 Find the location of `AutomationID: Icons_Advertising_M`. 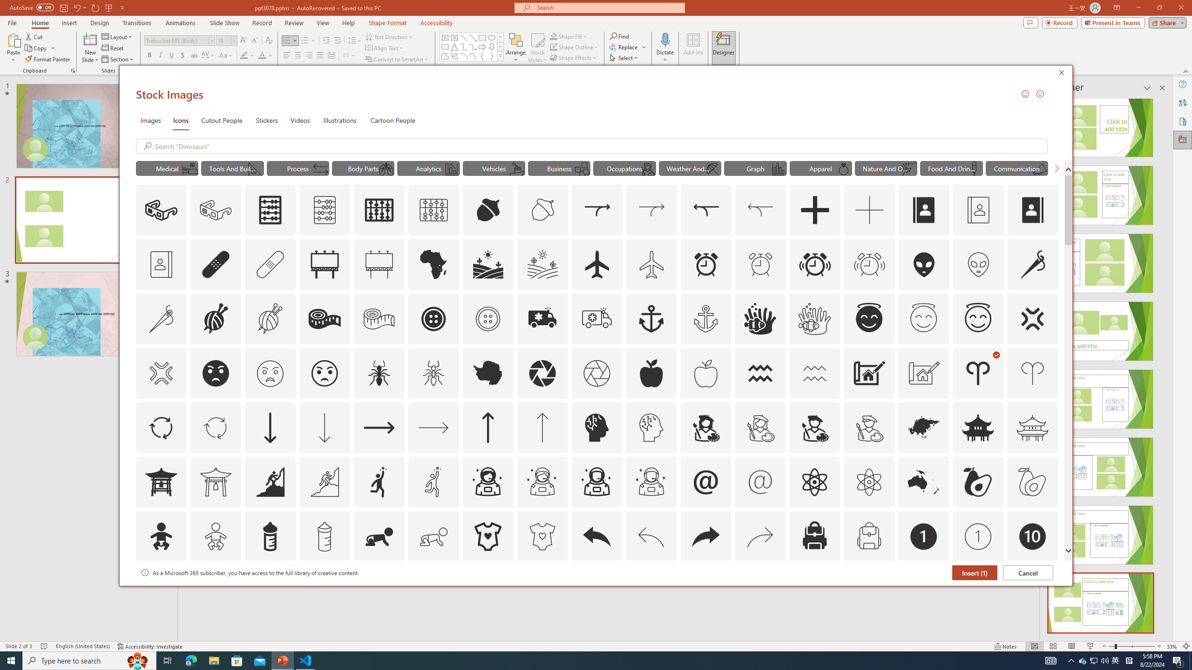

AutomationID: Icons_Advertising_M is located at coordinates (379, 264).